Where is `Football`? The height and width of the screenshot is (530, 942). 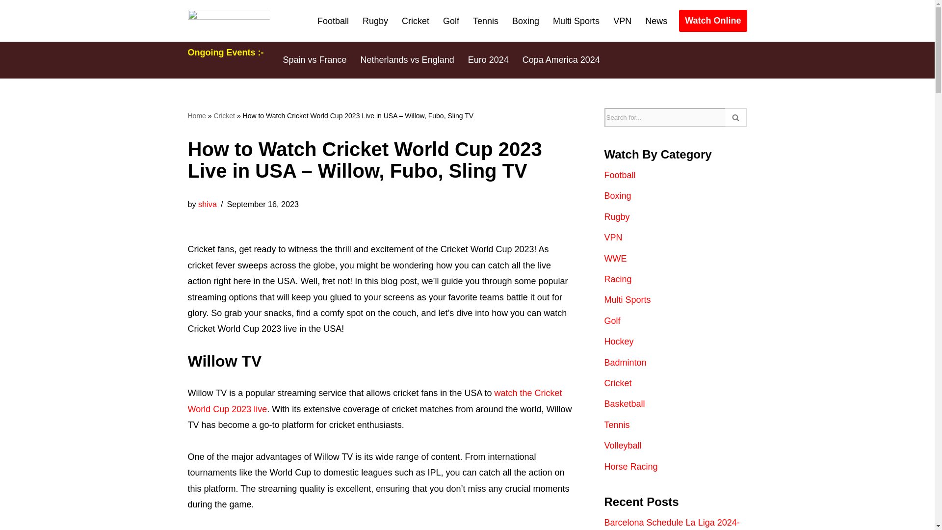 Football is located at coordinates (333, 21).